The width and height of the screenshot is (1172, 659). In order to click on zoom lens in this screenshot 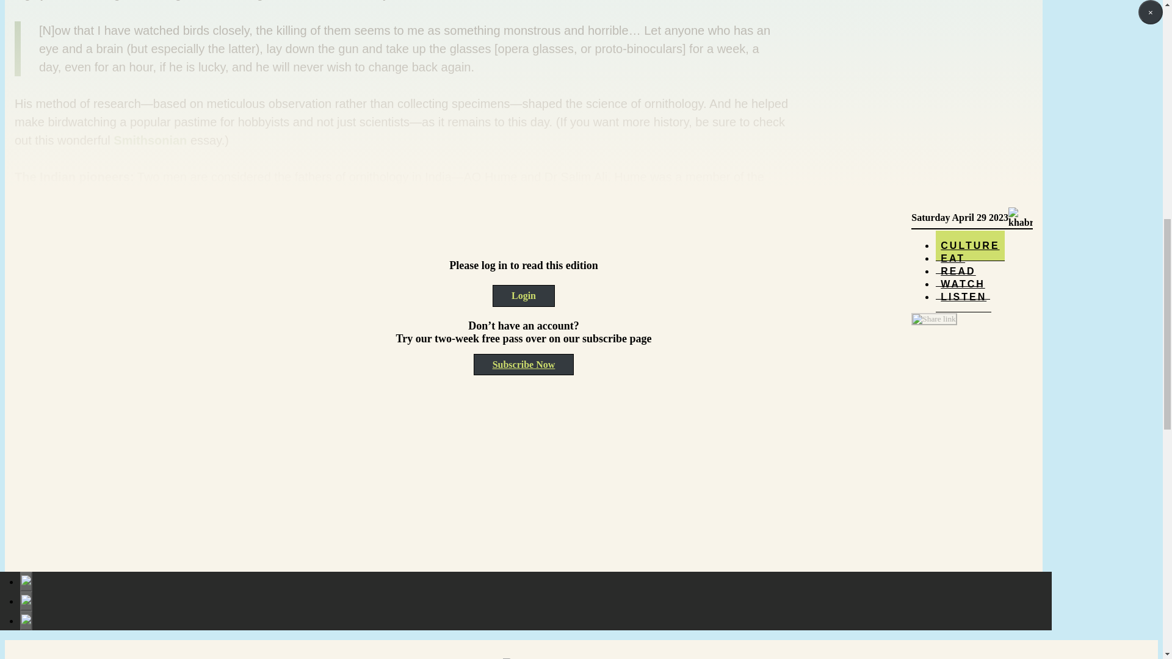, I will do `click(718, 487)`.